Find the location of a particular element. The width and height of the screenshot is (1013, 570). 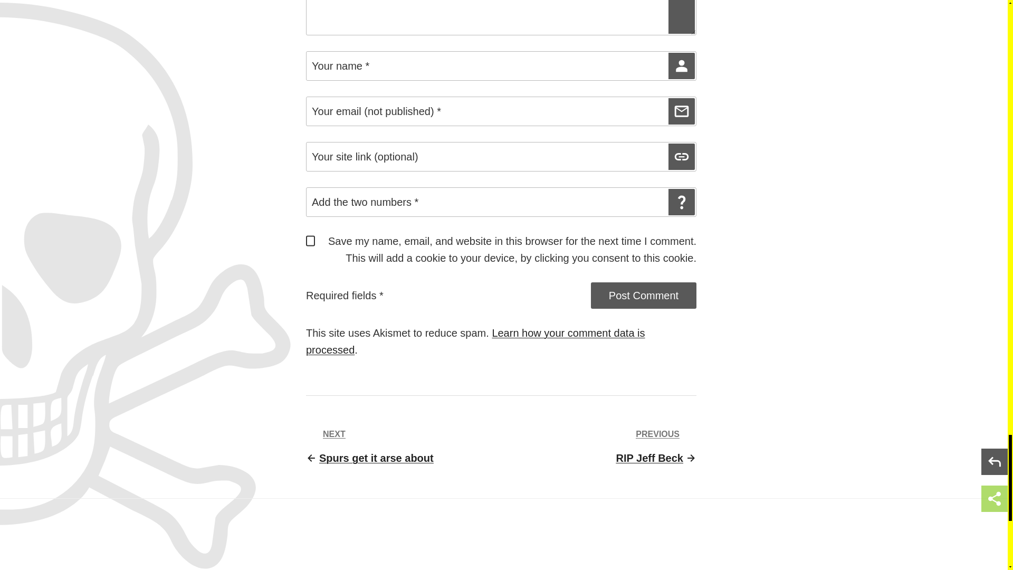

Learn how your comment data is processed is located at coordinates (656, 447).